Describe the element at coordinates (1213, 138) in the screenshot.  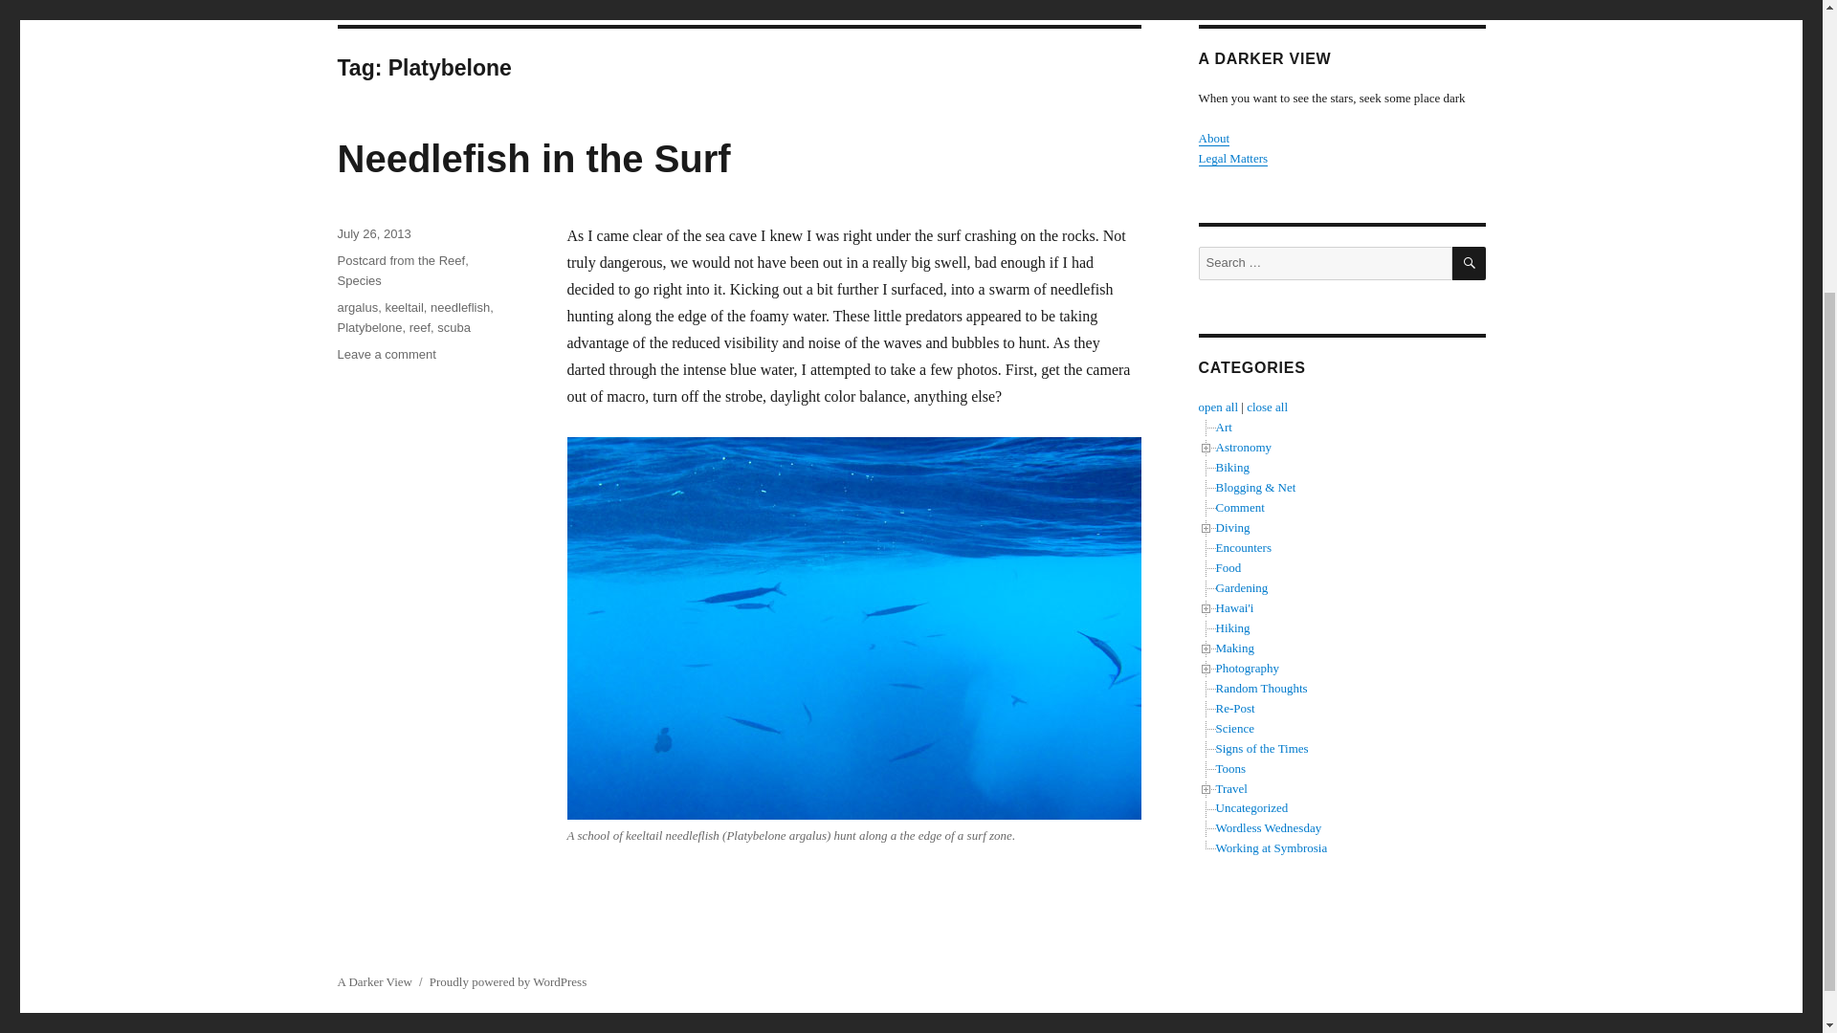
I see `needleflish` at that location.